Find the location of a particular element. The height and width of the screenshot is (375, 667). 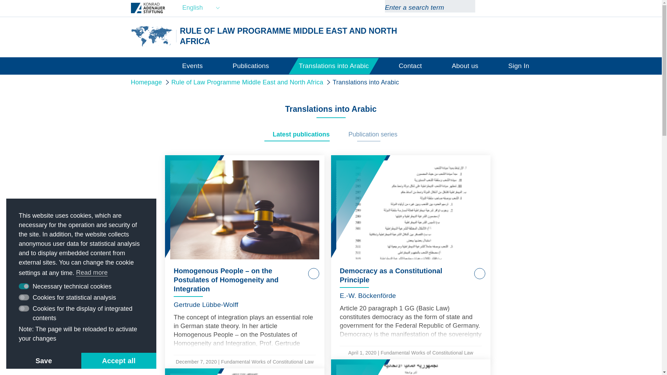

Contact is located at coordinates (411, 65).